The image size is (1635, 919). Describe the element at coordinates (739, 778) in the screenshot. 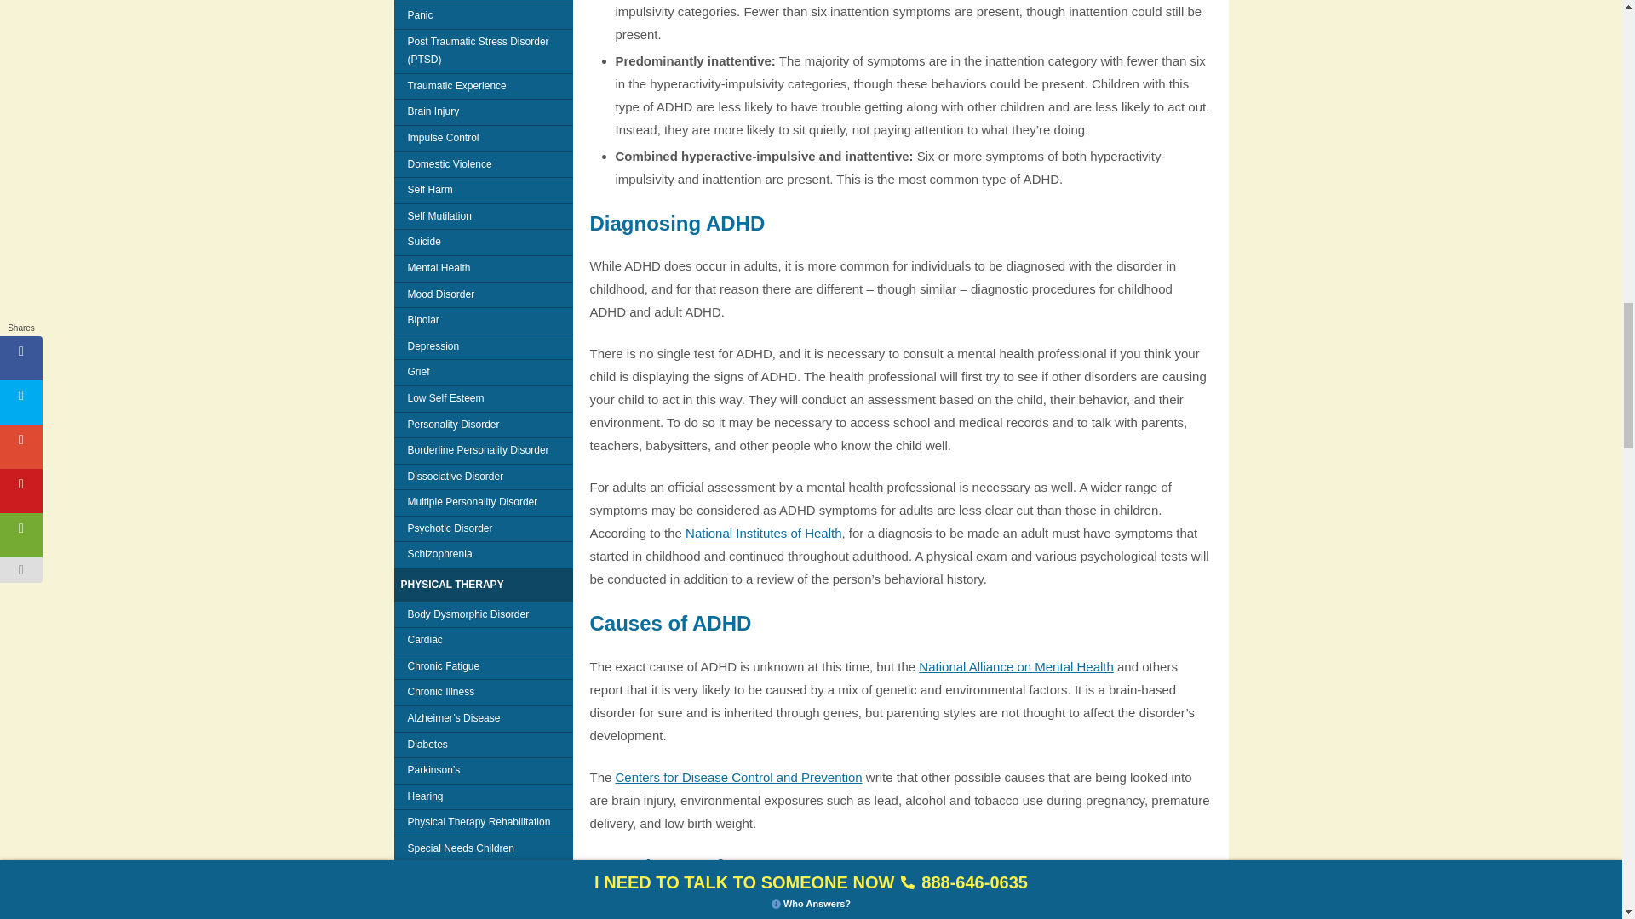

I see `Facts About ADHD` at that location.